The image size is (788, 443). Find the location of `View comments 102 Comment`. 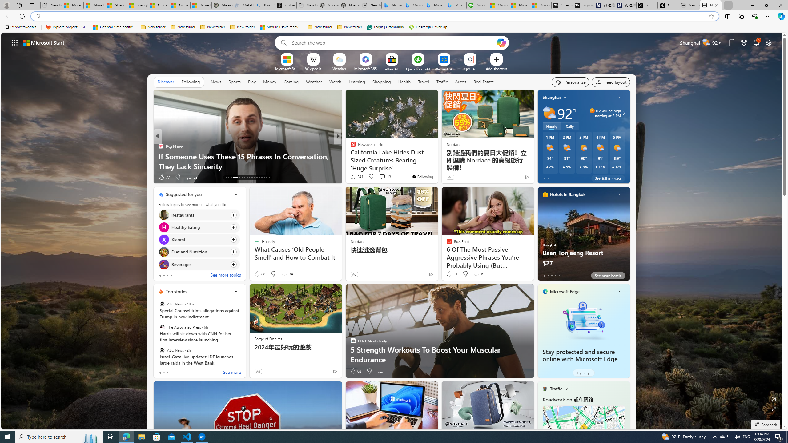

View comments 102 Comment is located at coordinates (191, 177).